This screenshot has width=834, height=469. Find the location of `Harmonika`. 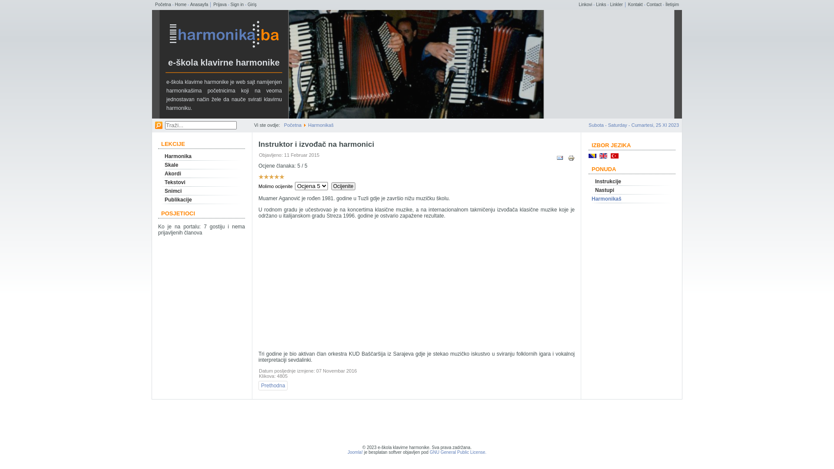

Harmonika is located at coordinates (202, 156).